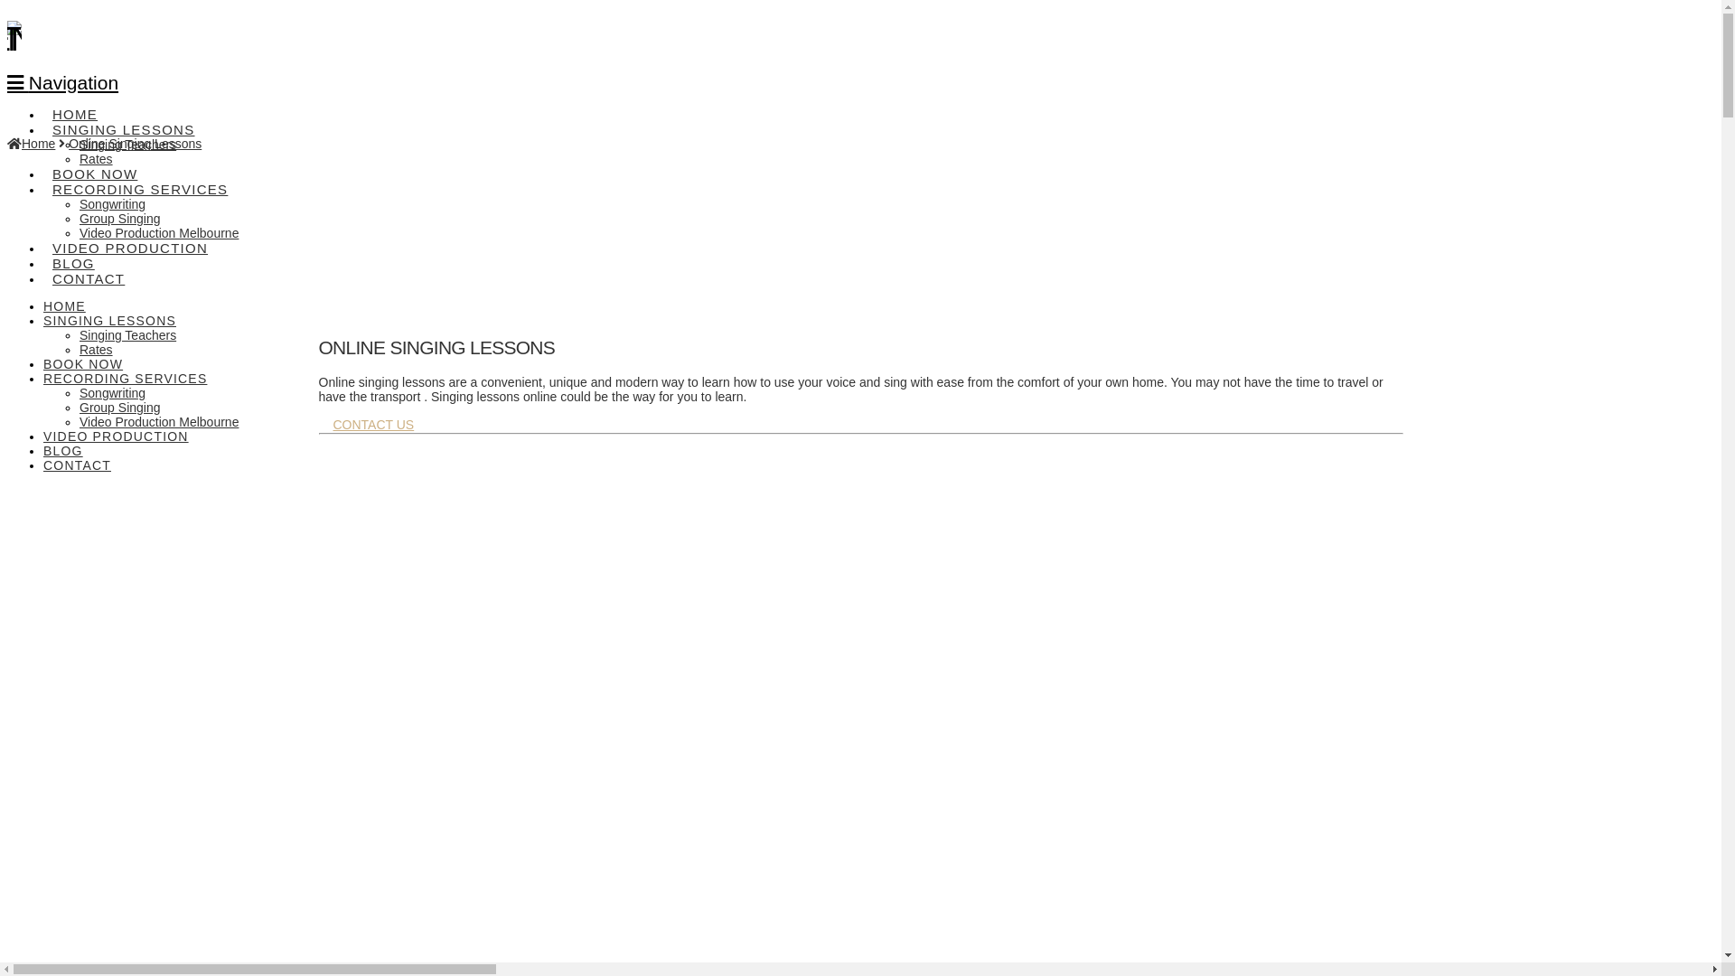 The width and height of the screenshot is (1735, 976). What do you see at coordinates (159, 233) in the screenshot?
I see `Video Production Melbourne` at bounding box center [159, 233].